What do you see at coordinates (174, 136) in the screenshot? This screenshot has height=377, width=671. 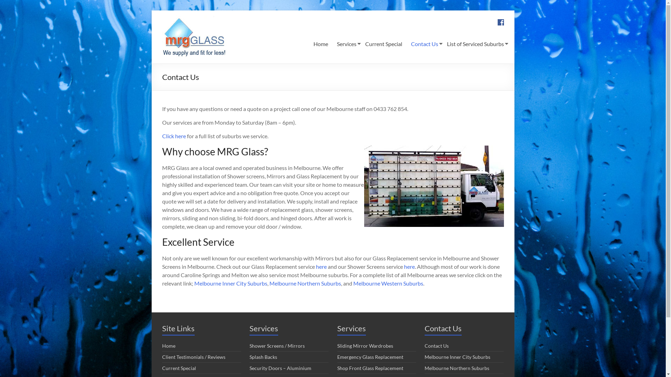 I see `Click here` at bounding box center [174, 136].